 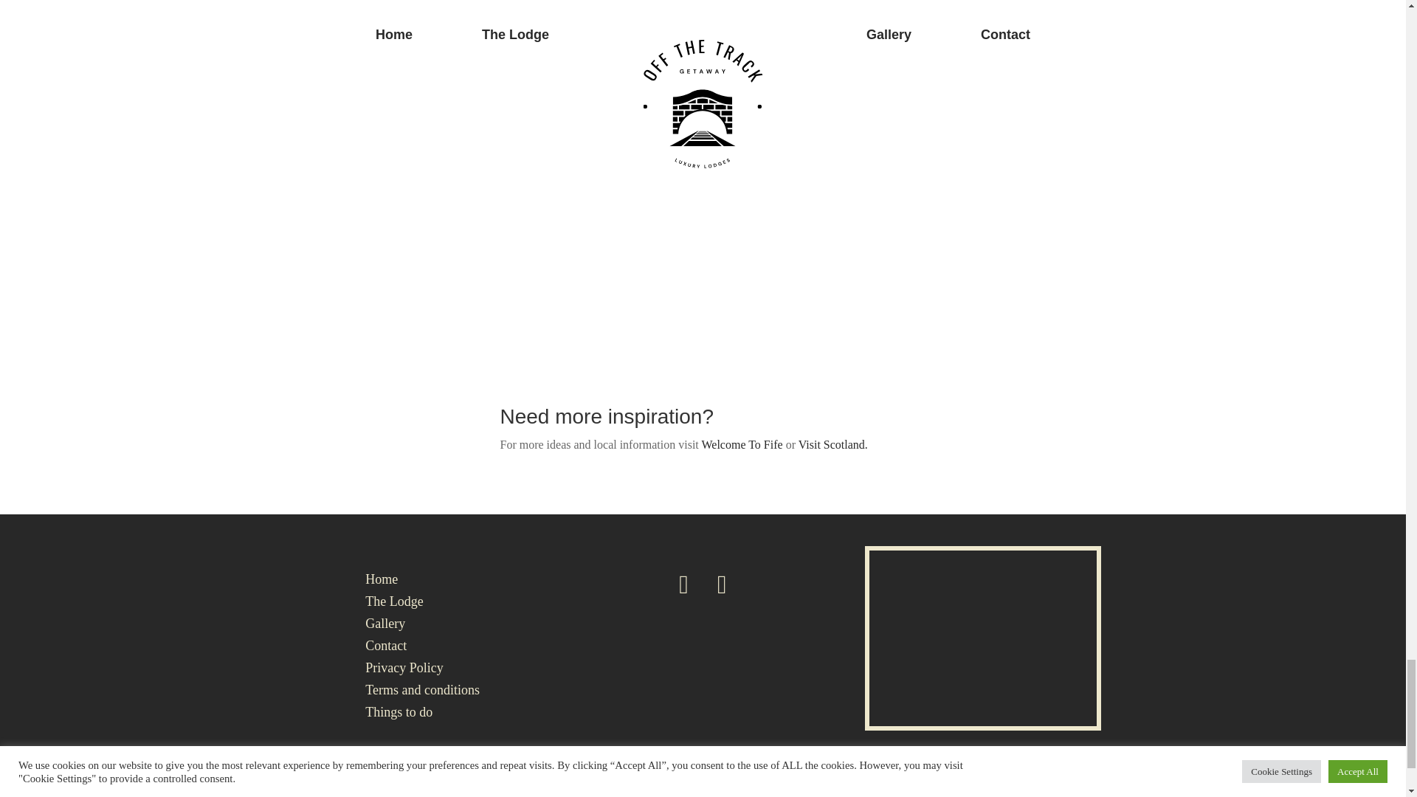 I want to click on Terms and conditions, so click(x=422, y=692).